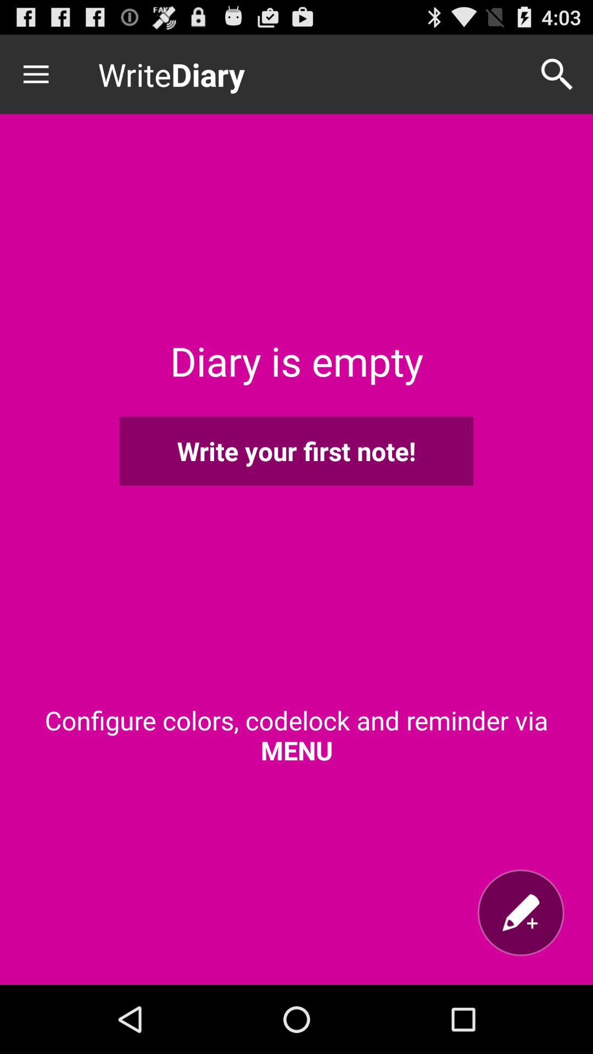  What do you see at coordinates (296, 451) in the screenshot?
I see `launch write your first button` at bounding box center [296, 451].